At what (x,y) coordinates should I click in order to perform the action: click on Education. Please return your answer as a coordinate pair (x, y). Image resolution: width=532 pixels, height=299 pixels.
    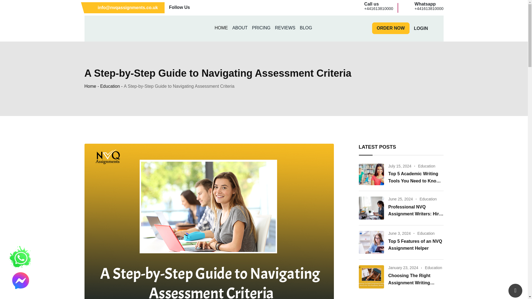
    Looking at the image, I should click on (306, 28).